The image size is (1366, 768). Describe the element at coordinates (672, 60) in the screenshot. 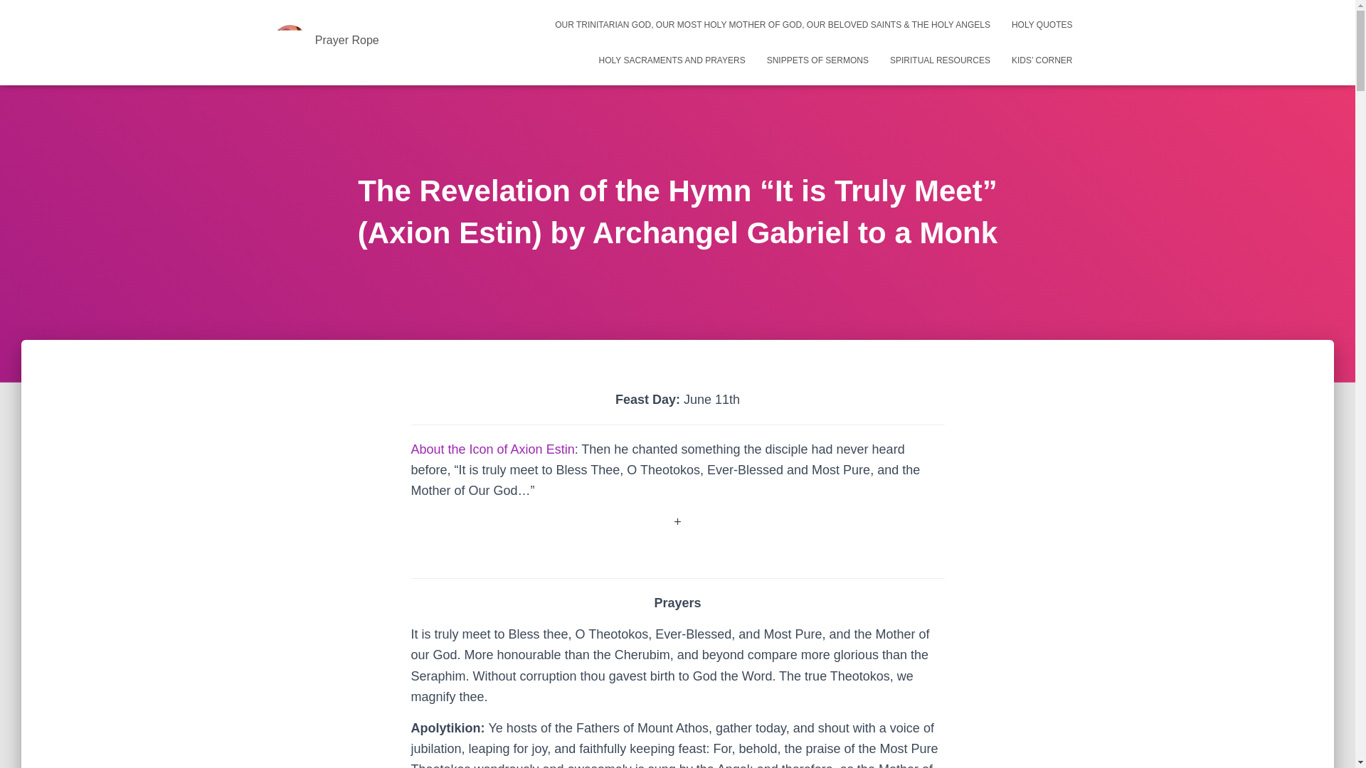

I see `Holy Sacraments and Prayers` at that location.